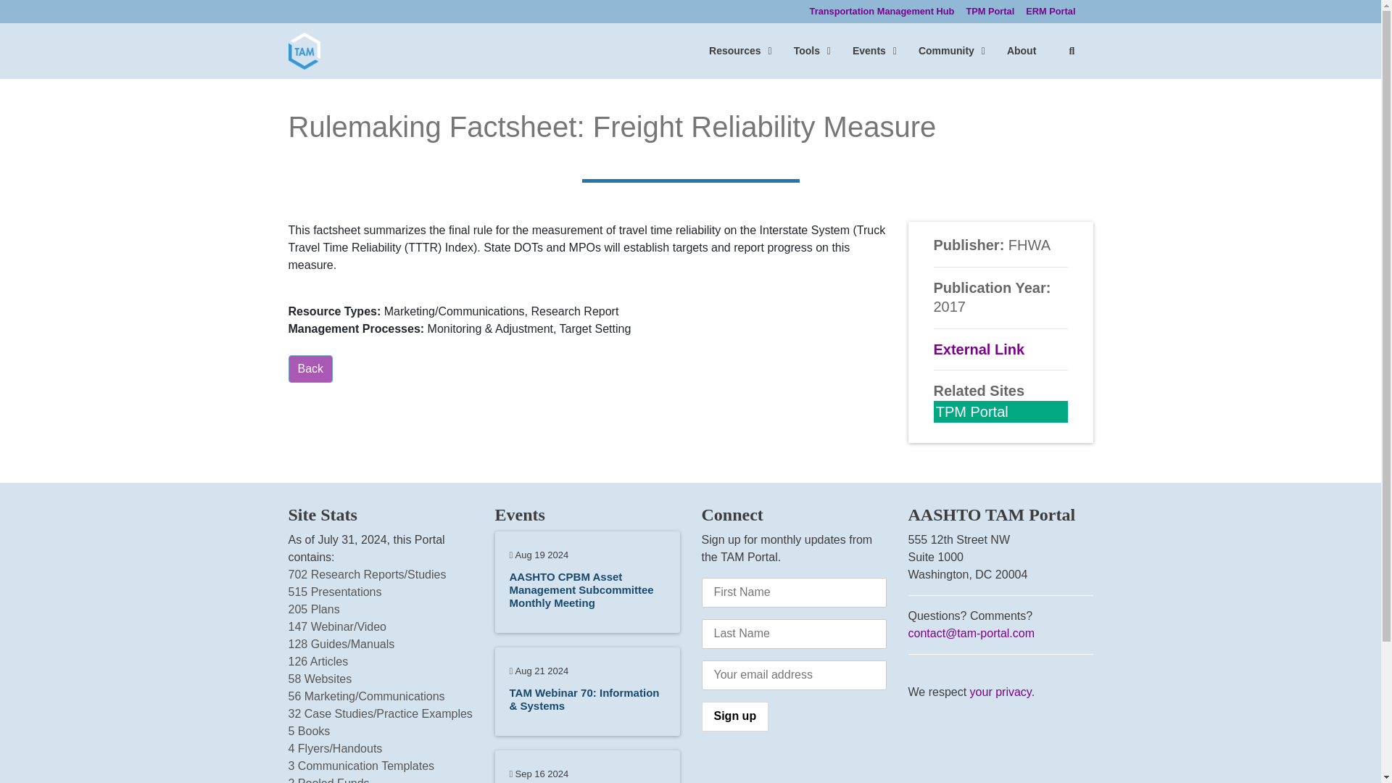 The image size is (1392, 783). What do you see at coordinates (971, 412) in the screenshot?
I see `Sign up` at bounding box center [971, 412].